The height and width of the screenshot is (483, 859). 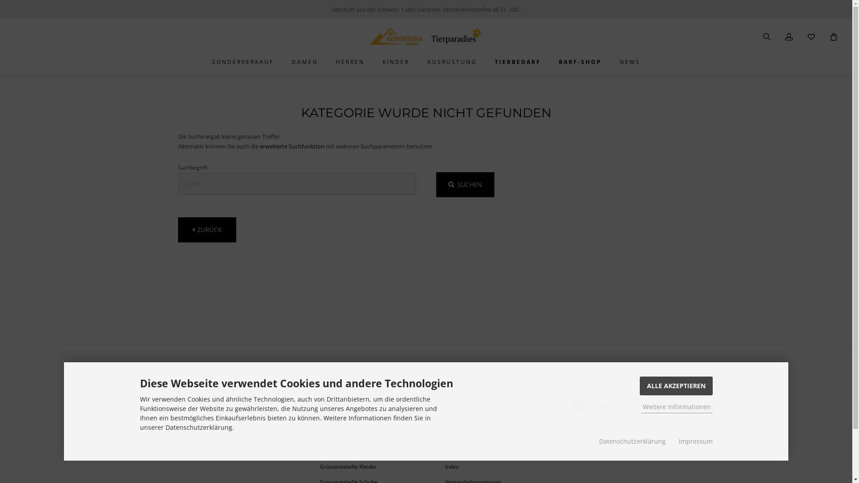 What do you see at coordinates (489, 452) in the screenshot?
I see `Impressum` at bounding box center [489, 452].